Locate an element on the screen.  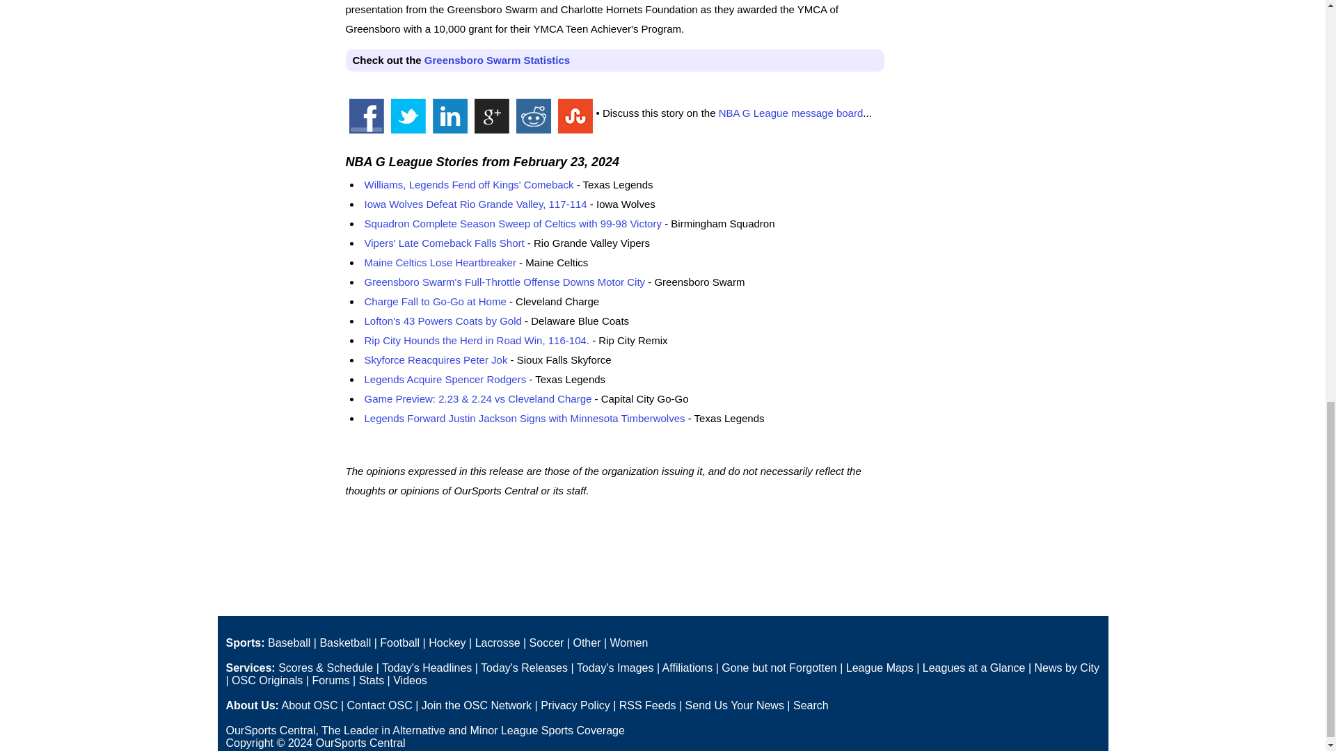
About OSC is located at coordinates (309, 705).